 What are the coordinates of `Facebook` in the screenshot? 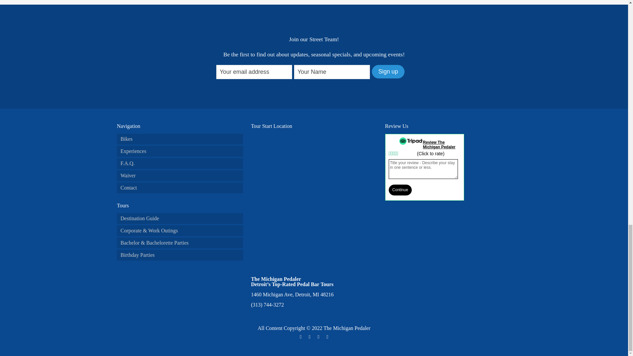 It's located at (301, 337).